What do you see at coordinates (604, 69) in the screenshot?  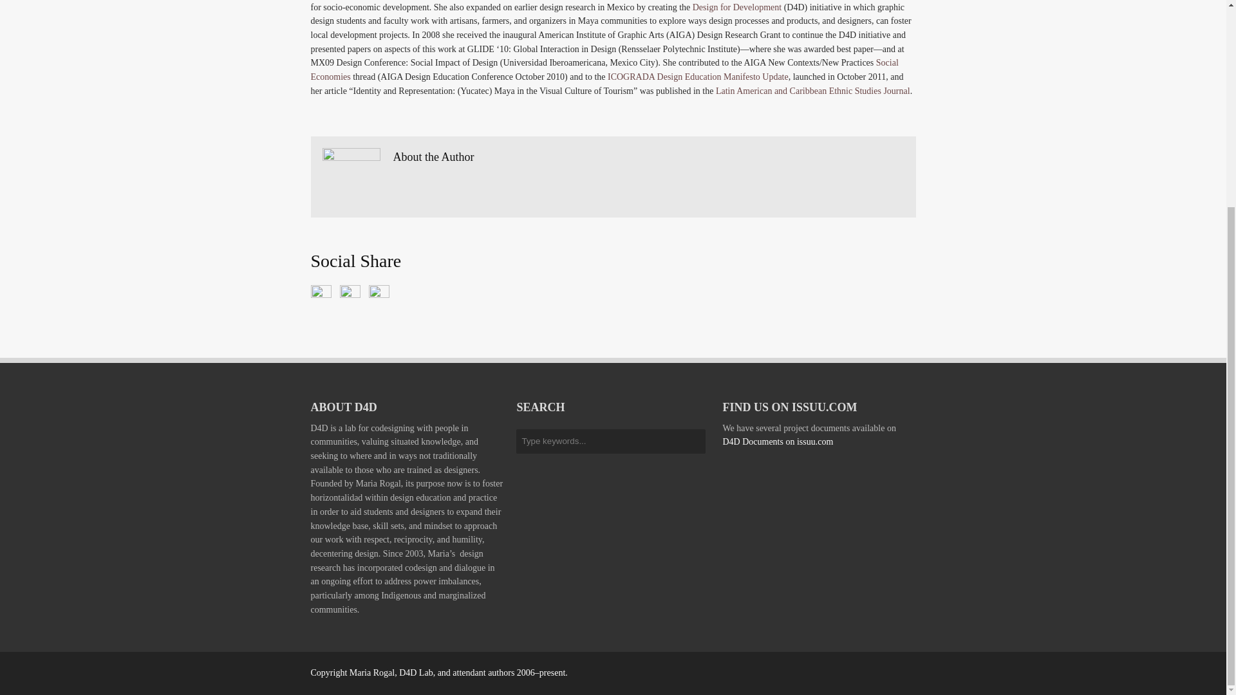 I see `Social Economies` at bounding box center [604, 69].